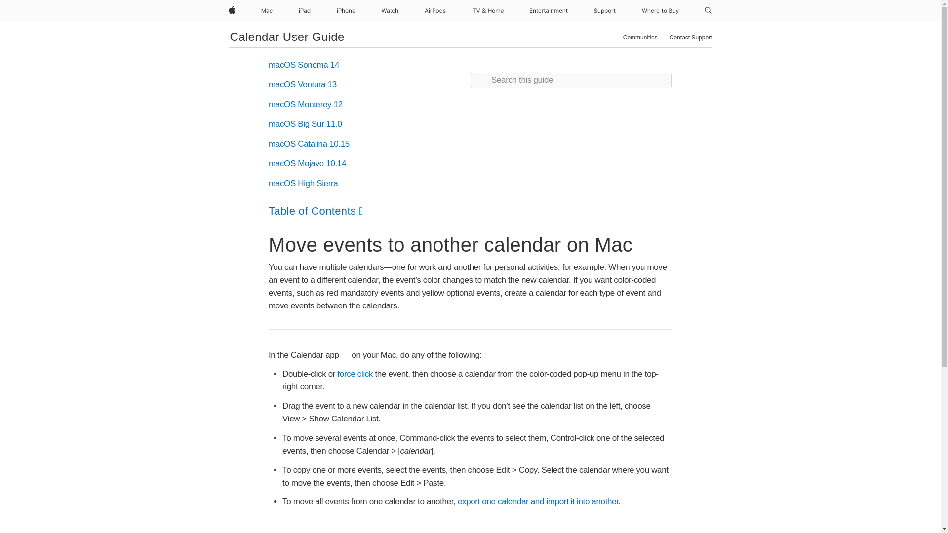  I want to click on Communities, so click(640, 38).